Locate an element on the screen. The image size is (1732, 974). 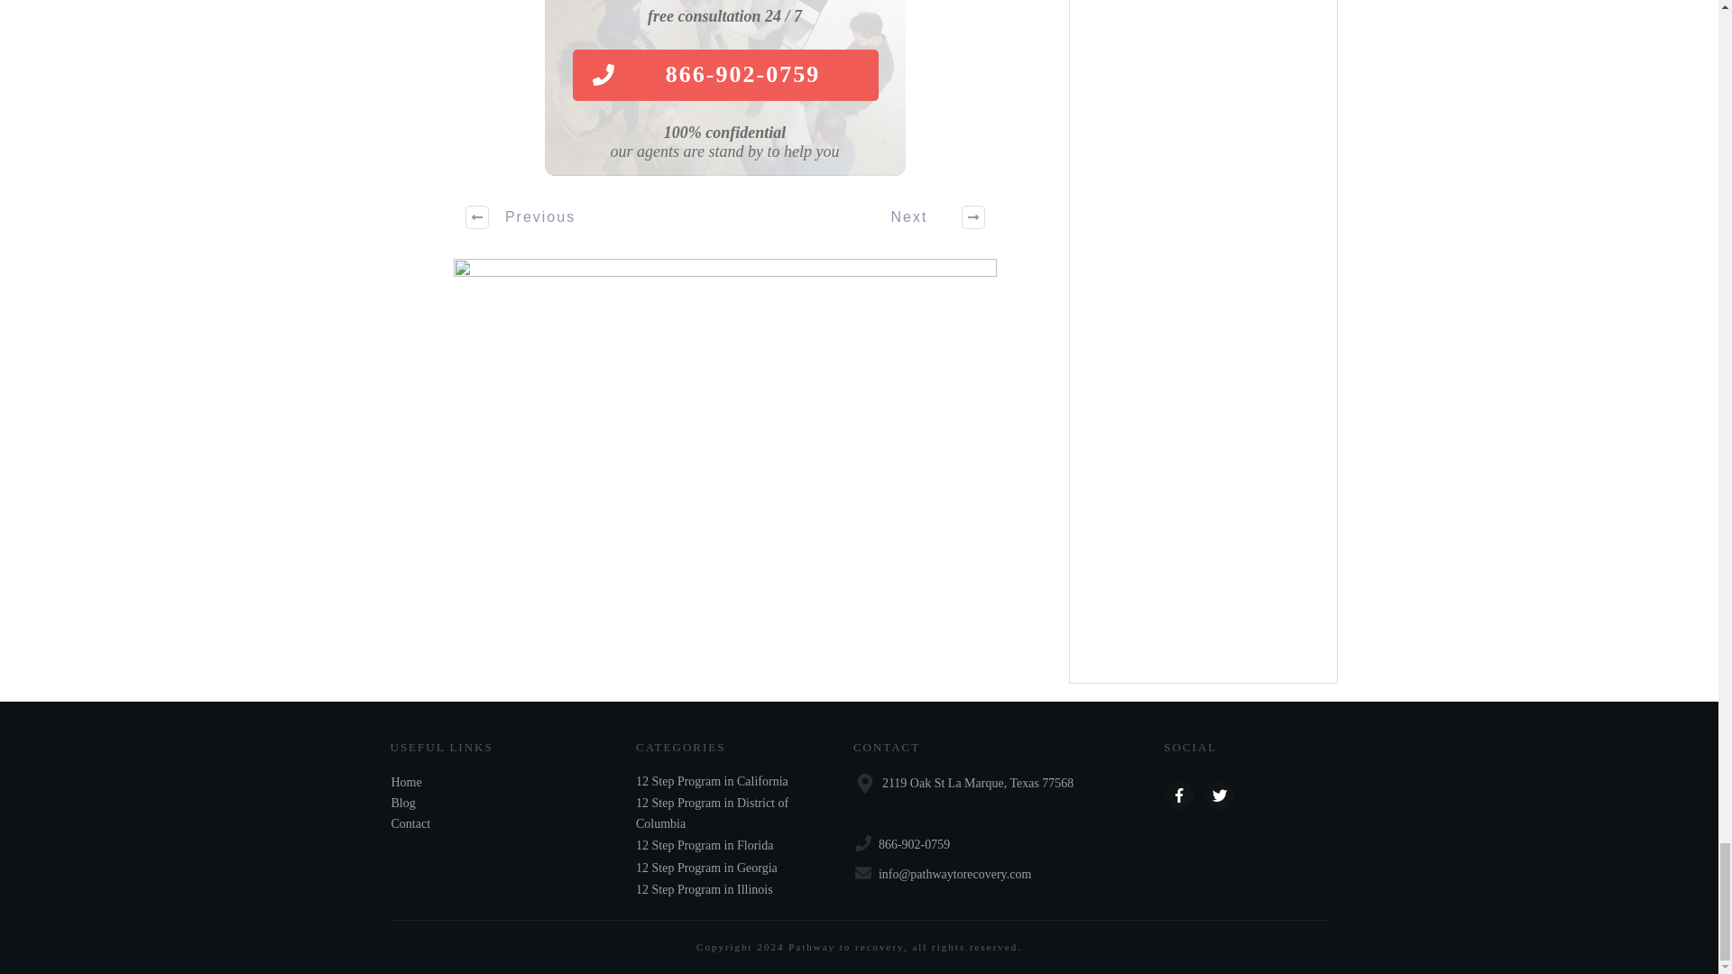
866-902-0759 is located at coordinates (724, 76).